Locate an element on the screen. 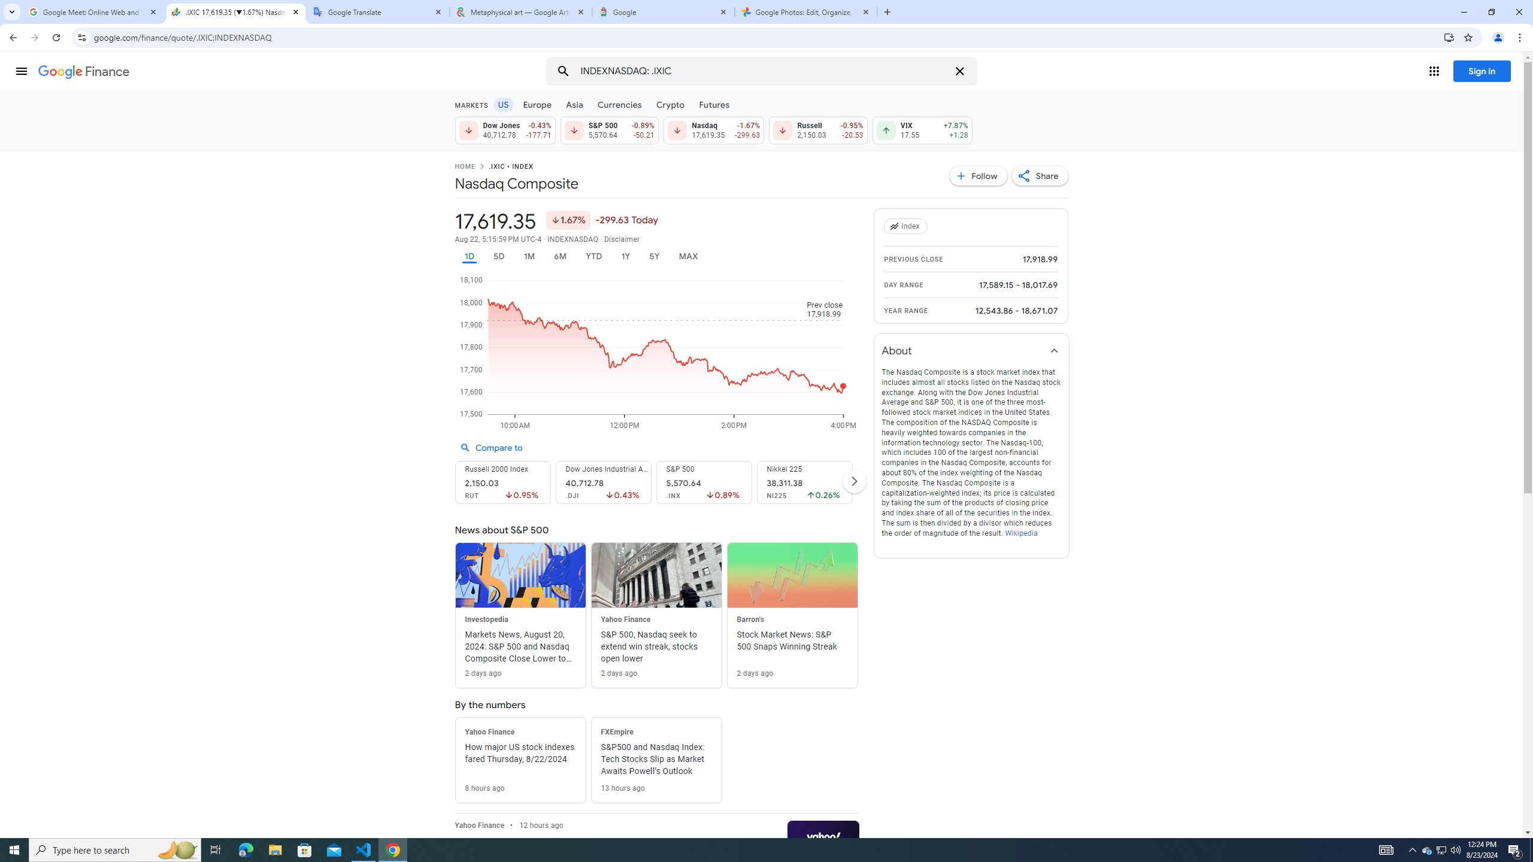  YTD is located at coordinates (593, 256).